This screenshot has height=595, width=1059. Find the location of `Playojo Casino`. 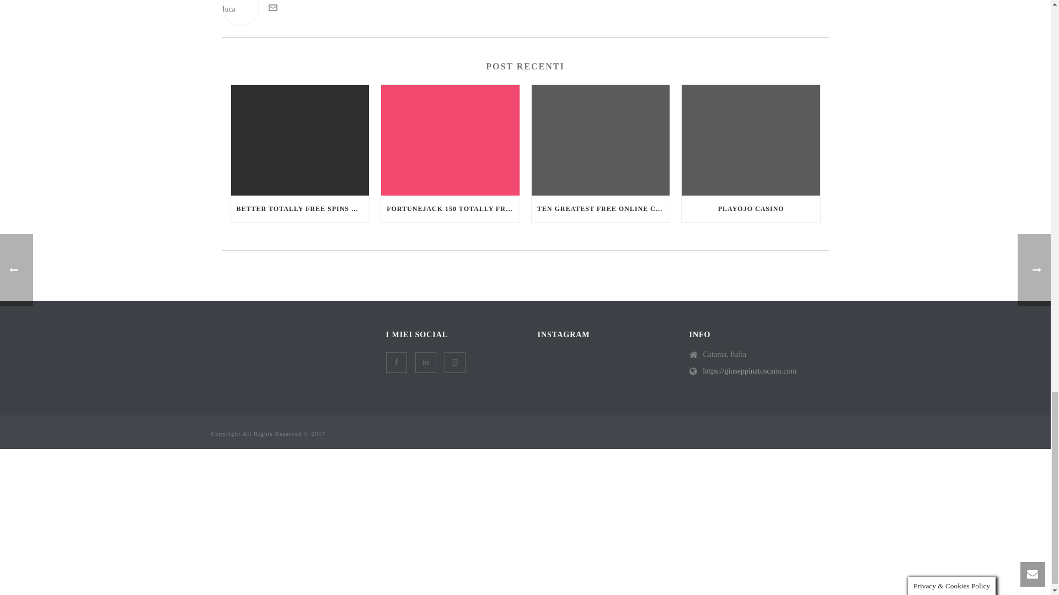

Playojo Casino is located at coordinates (751, 140).